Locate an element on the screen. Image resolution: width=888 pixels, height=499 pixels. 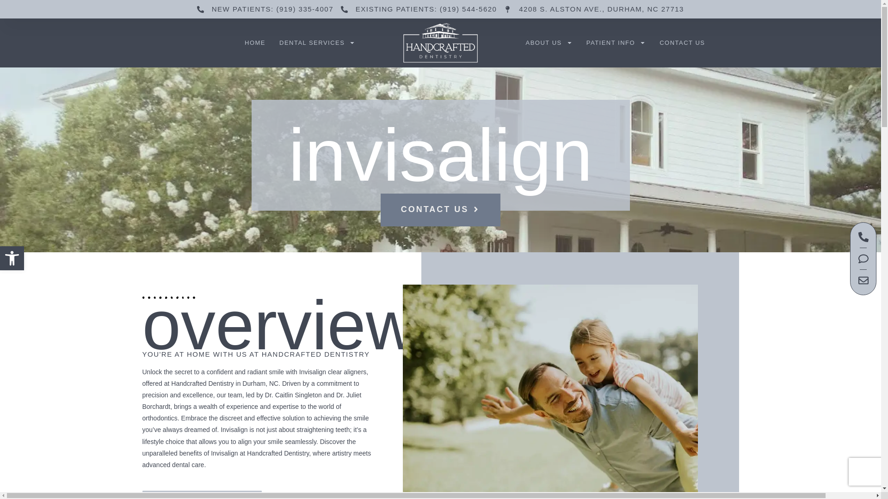
DENTAL SERVICES is located at coordinates (317, 43).